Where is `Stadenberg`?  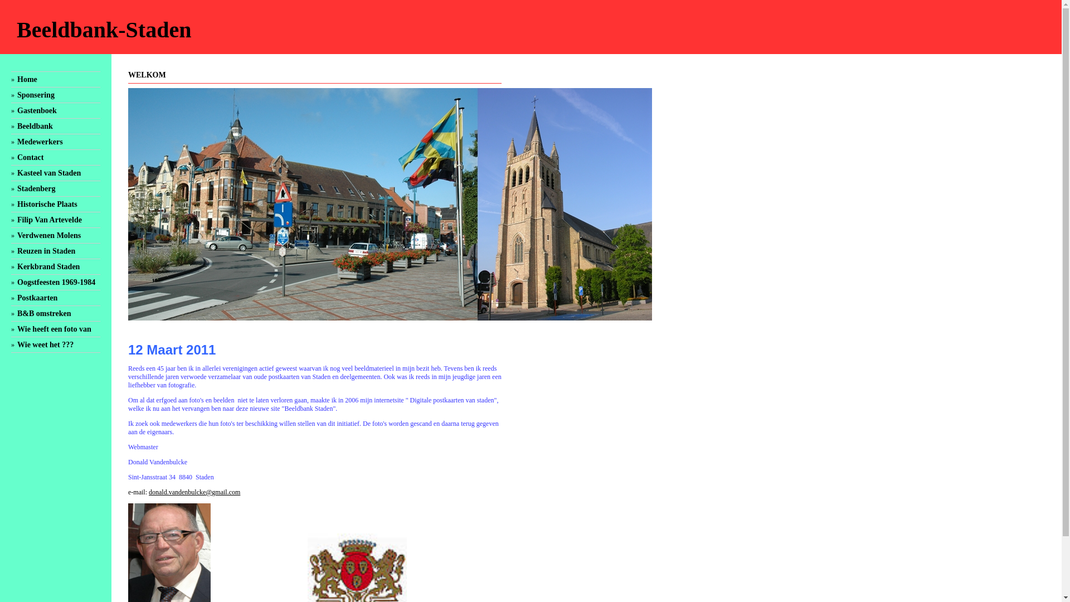
Stadenberg is located at coordinates (36, 188).